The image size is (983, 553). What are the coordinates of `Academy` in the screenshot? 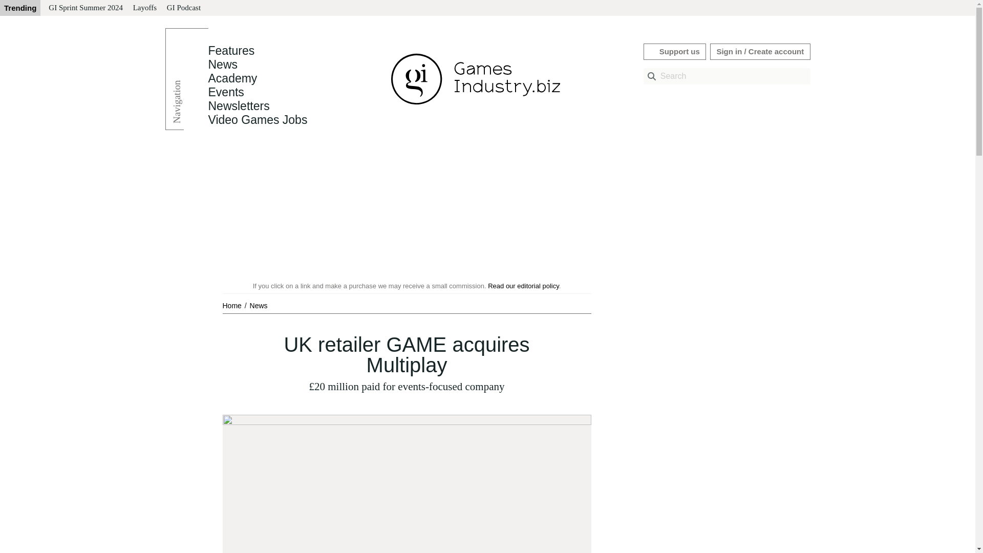 It's located at (232, 78).